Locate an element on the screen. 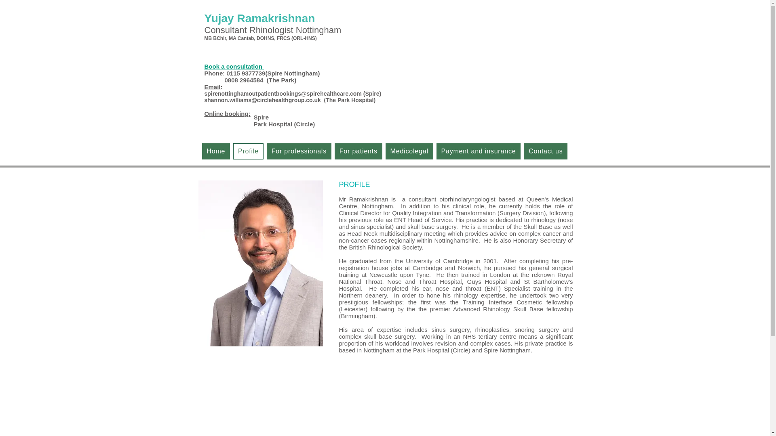  Profile is located at coordinates (248, 151).